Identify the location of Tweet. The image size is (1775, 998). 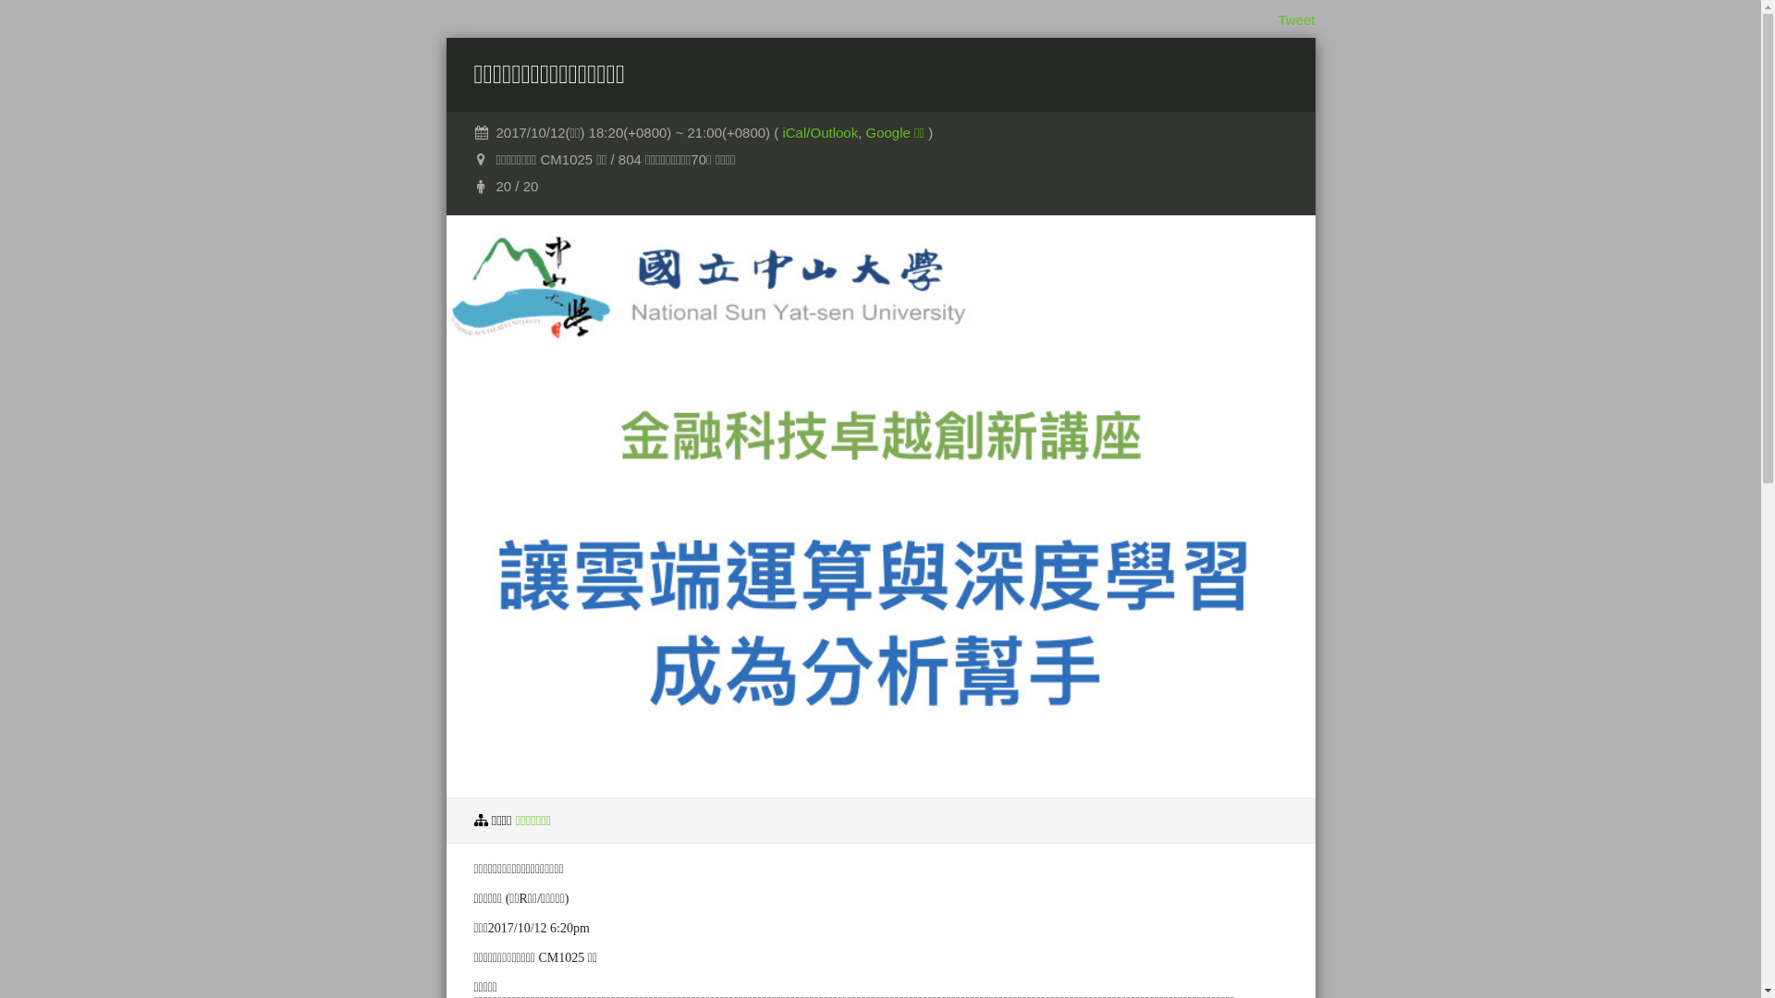
(1296, 20).